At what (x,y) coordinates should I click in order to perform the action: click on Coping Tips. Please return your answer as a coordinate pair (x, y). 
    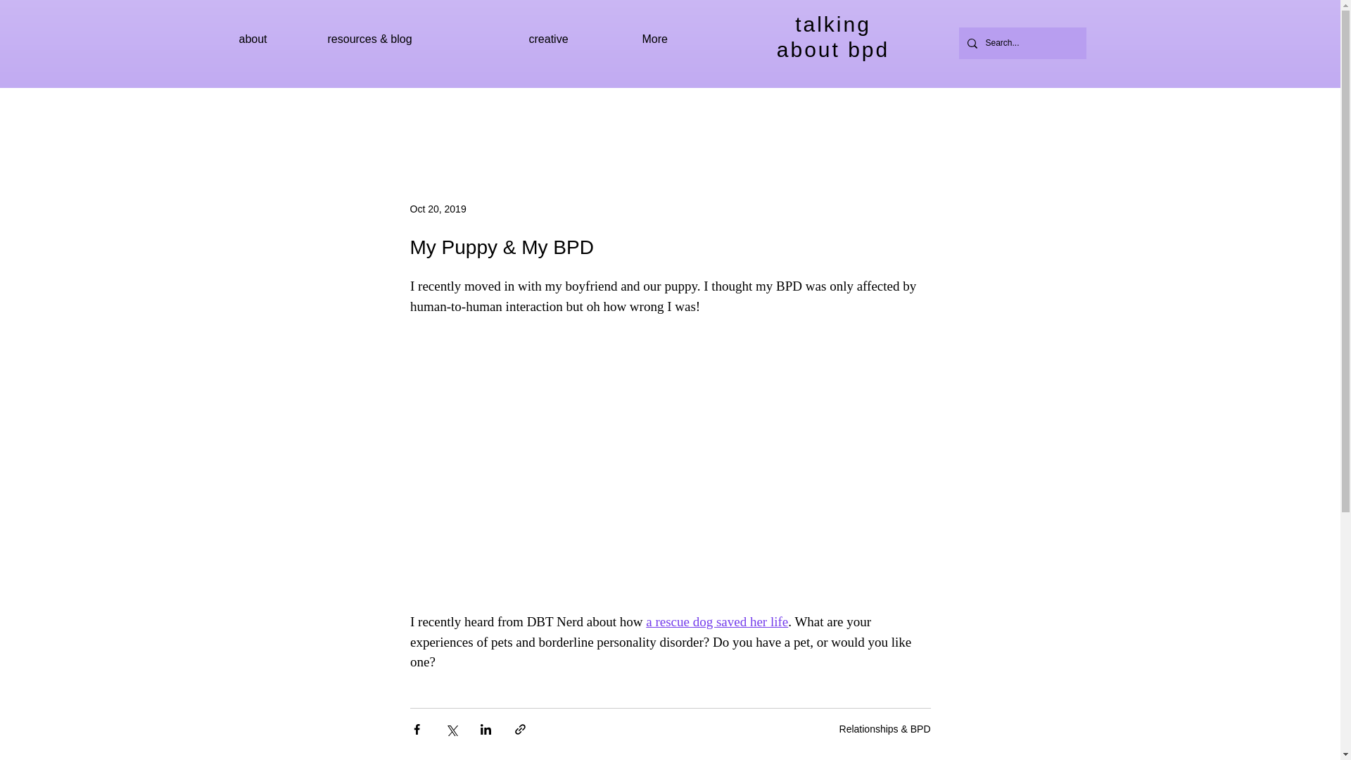
    Looking at the image, I should click on (419, 115).